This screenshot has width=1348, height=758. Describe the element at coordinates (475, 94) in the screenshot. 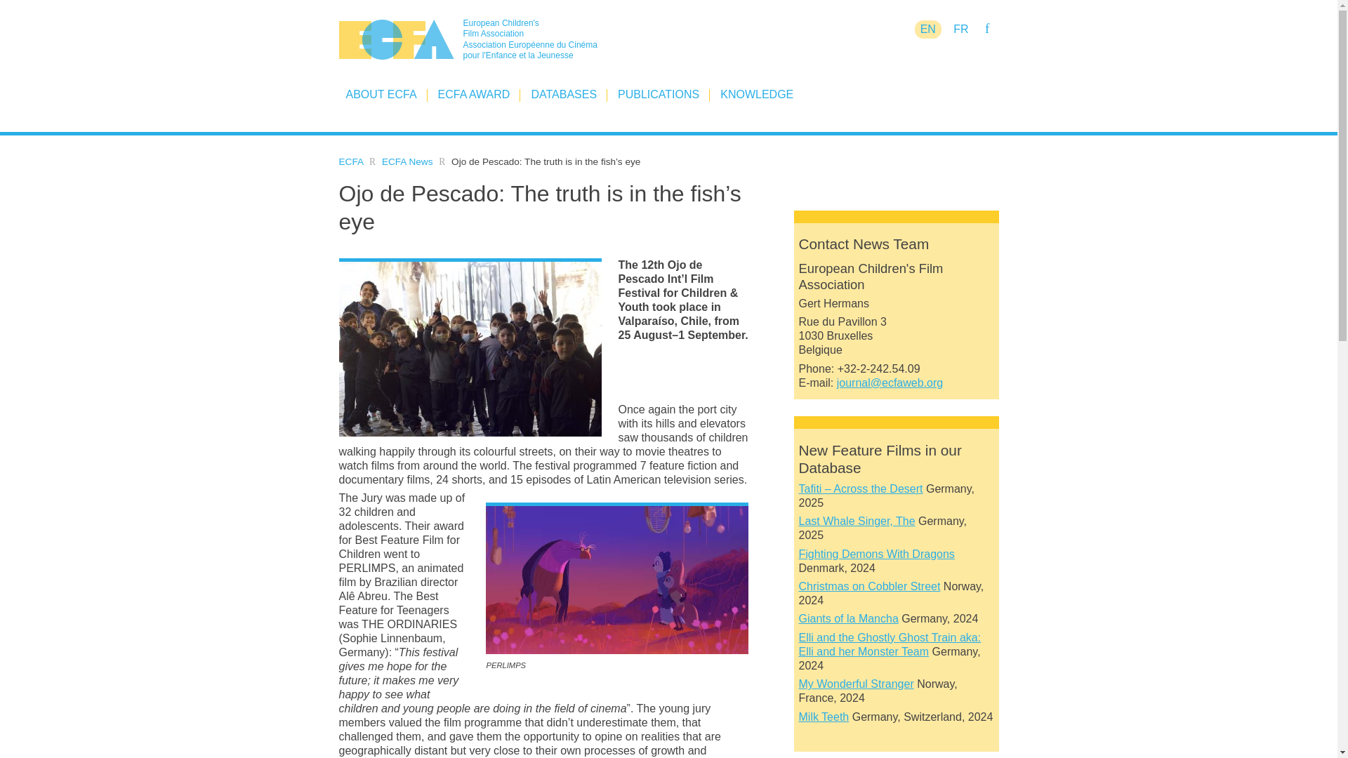

I see `ECFA AWARD` at that location.